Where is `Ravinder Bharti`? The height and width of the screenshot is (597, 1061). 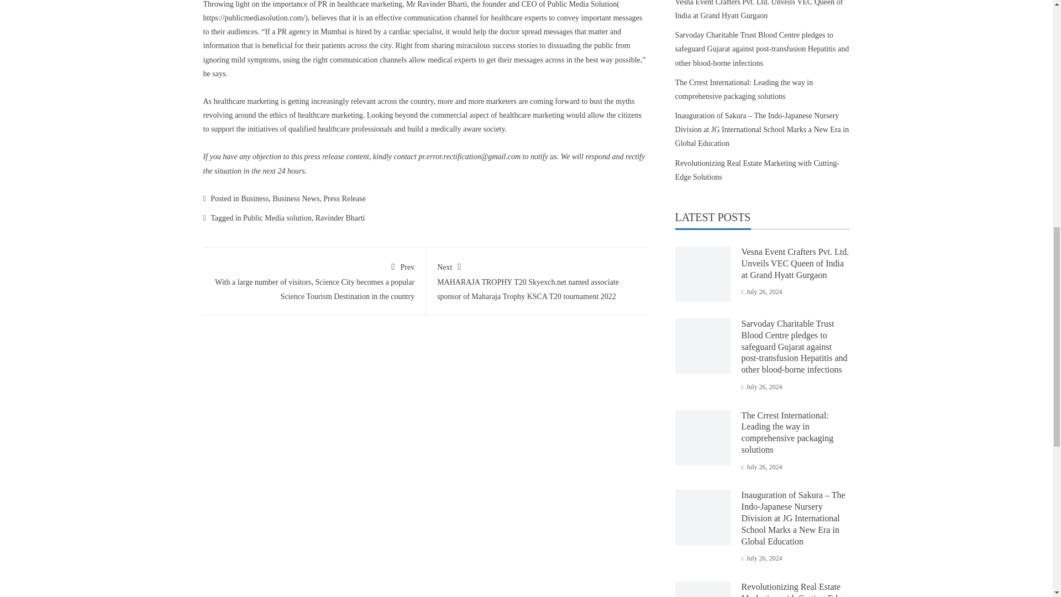 Ravinder Bharti is located at coordinates (340, 218).